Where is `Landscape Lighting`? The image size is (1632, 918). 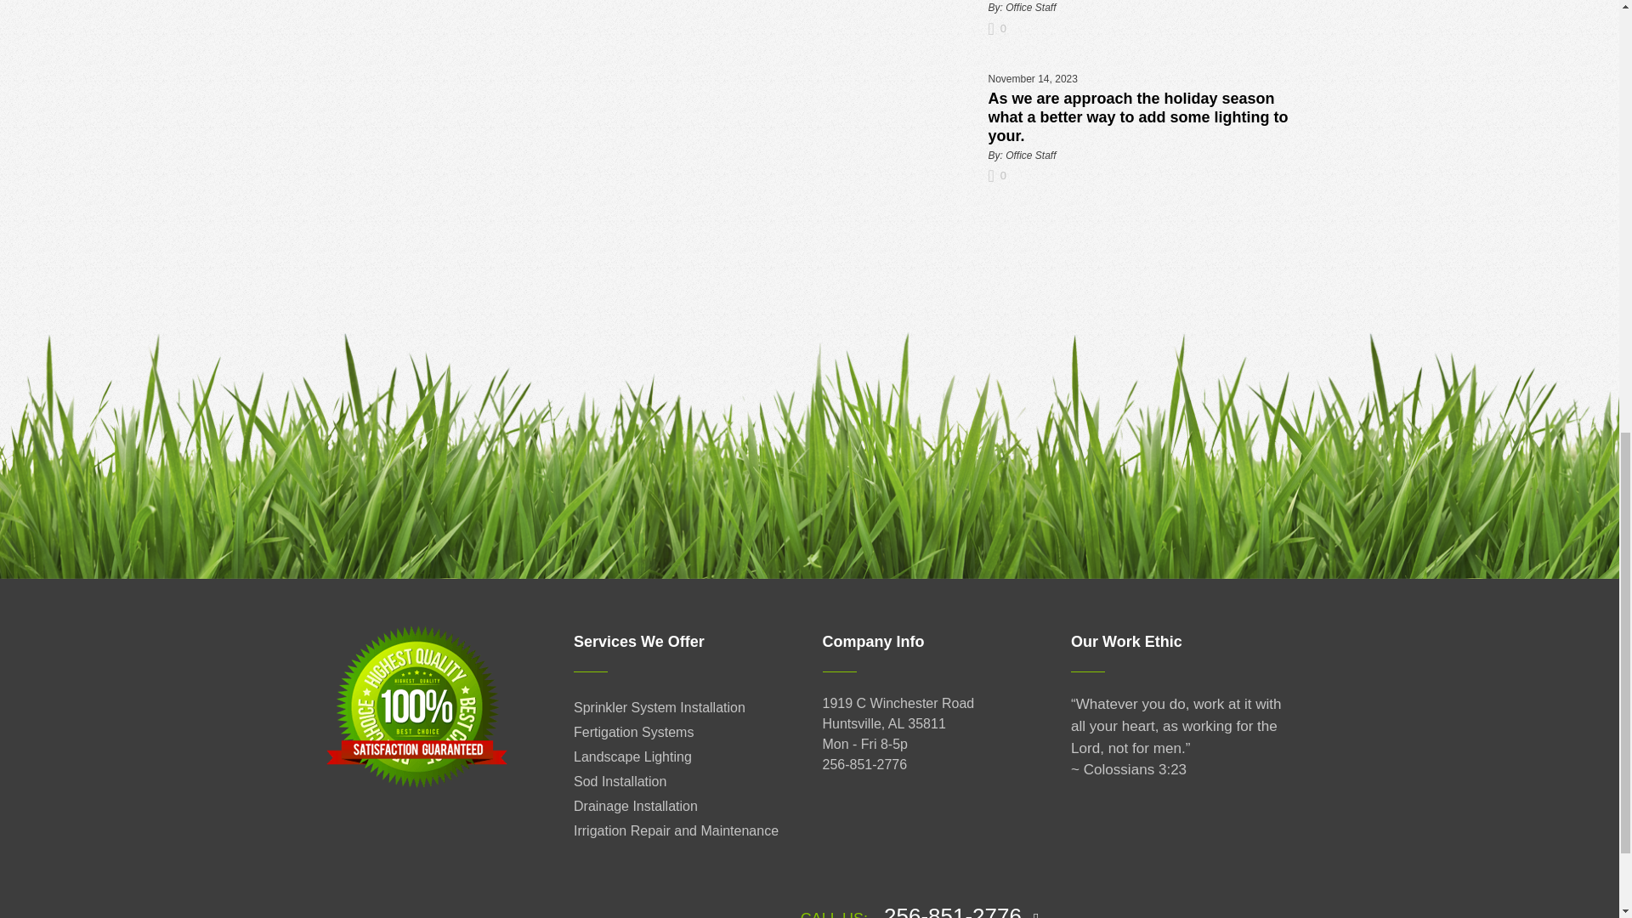 Landscape Lighting is located at coordinates (632, 756).